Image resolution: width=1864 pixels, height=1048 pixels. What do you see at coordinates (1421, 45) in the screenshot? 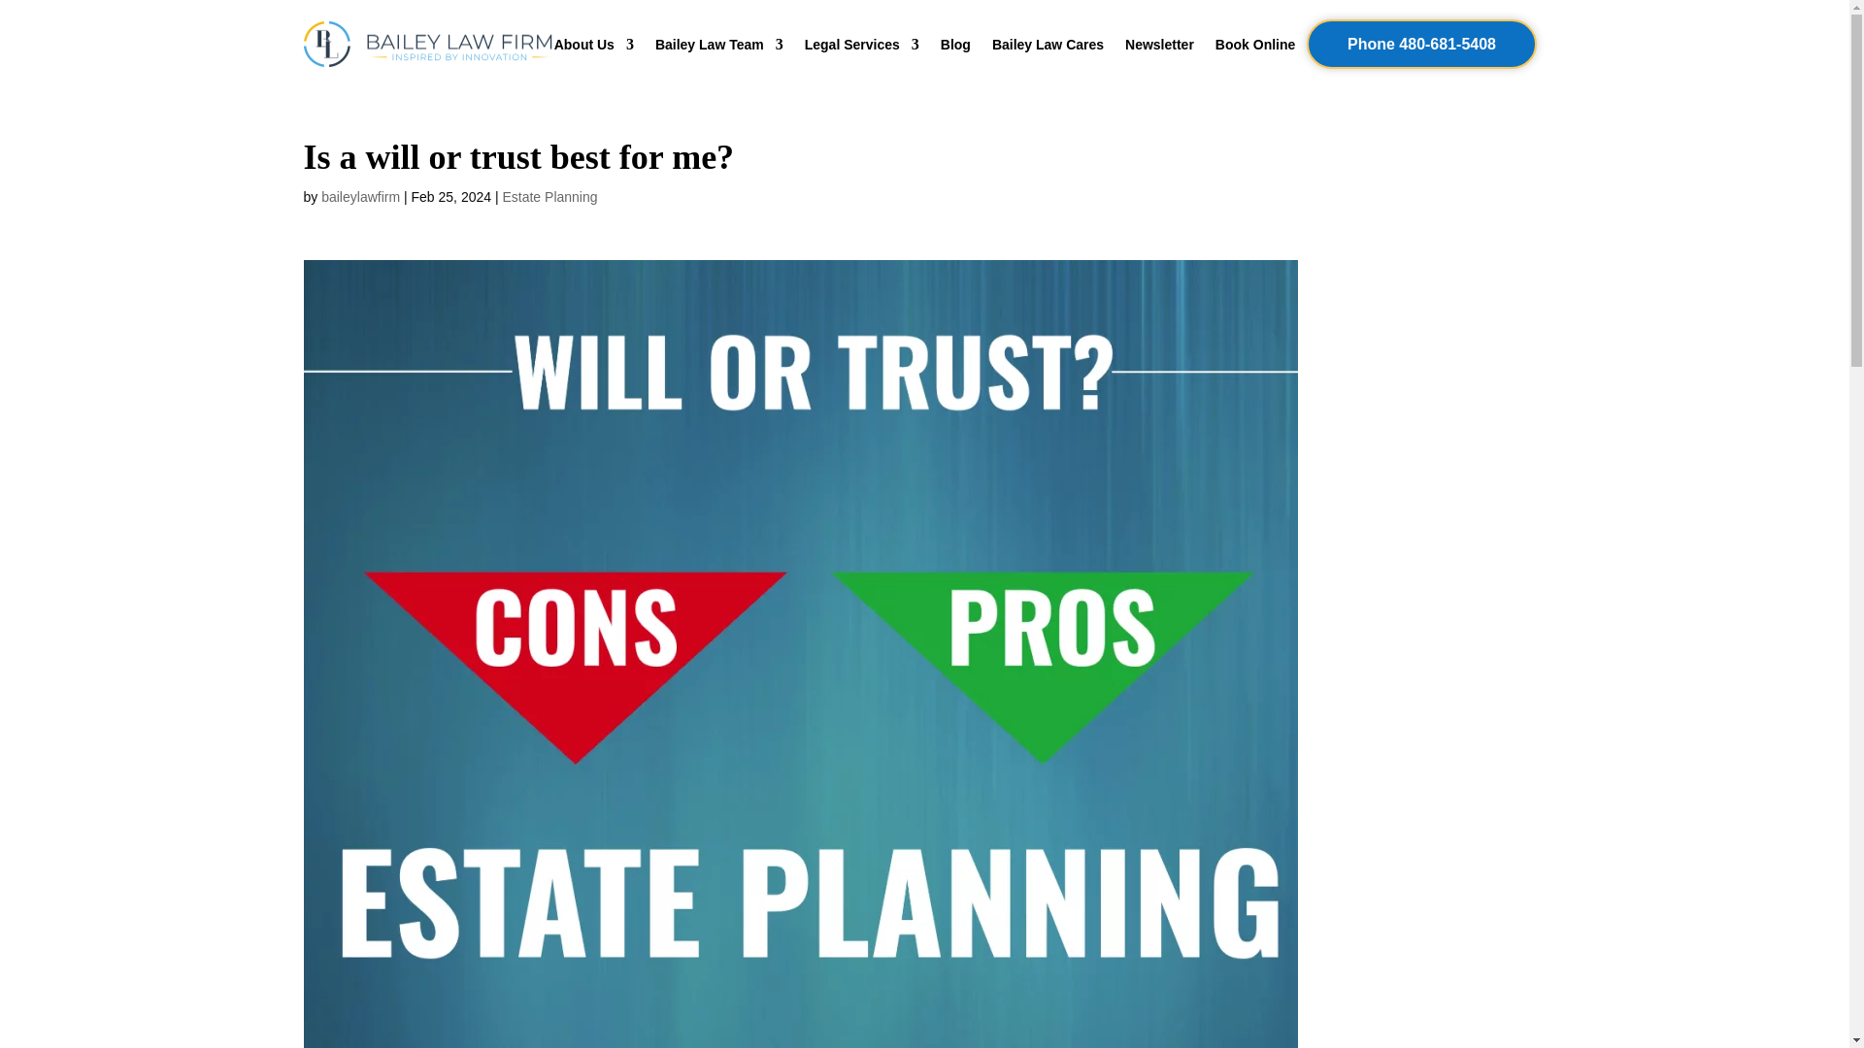
I see `Phone 480-681-5408` at bounding box center [1421, 45].